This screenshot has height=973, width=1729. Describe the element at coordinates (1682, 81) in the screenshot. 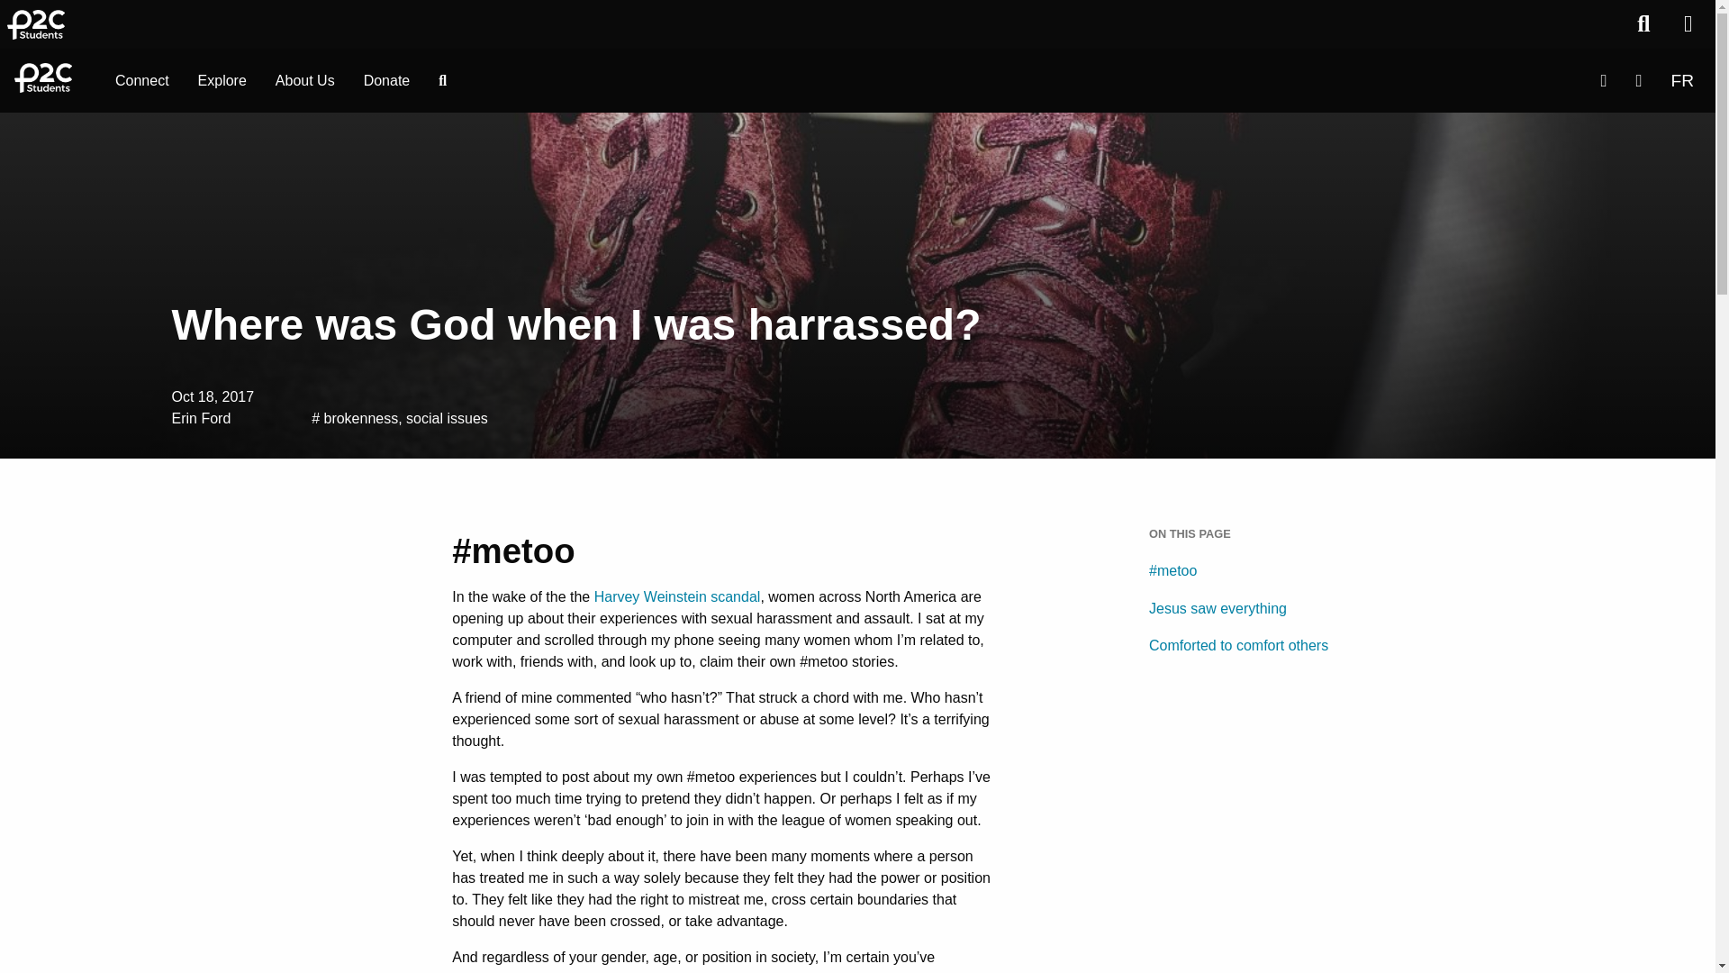

I see `FR` at that location.